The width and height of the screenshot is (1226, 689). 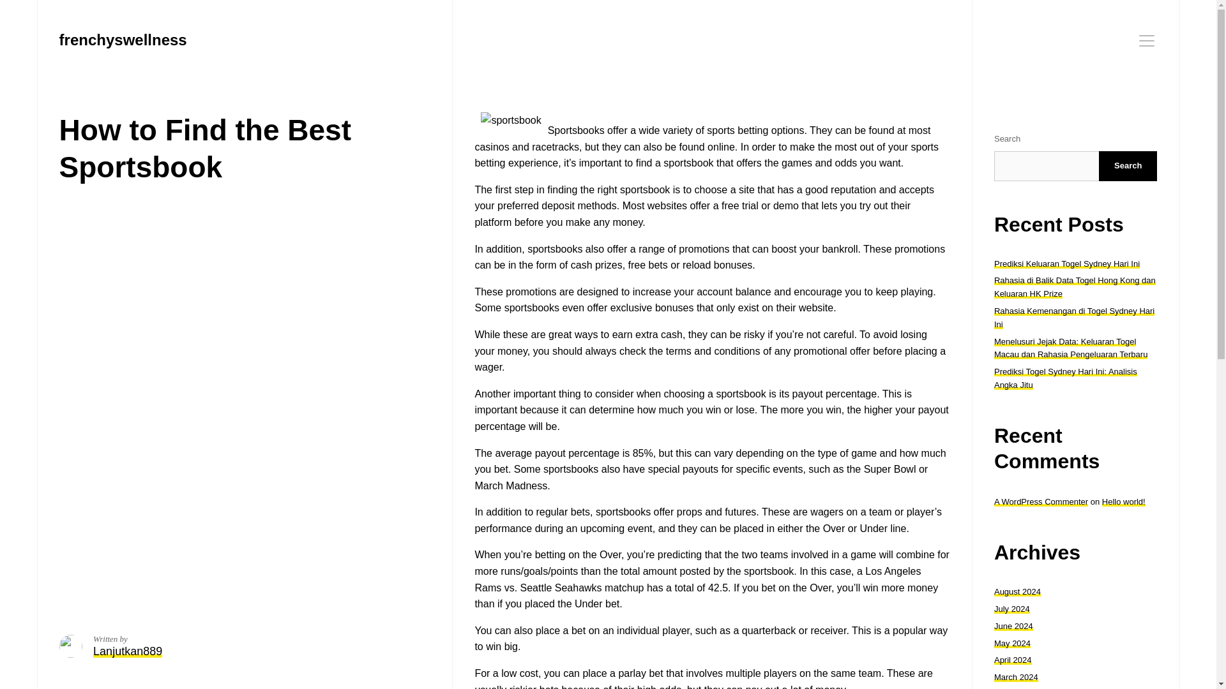 I want to click on frenchyswellness, so click(x=123, y=40).